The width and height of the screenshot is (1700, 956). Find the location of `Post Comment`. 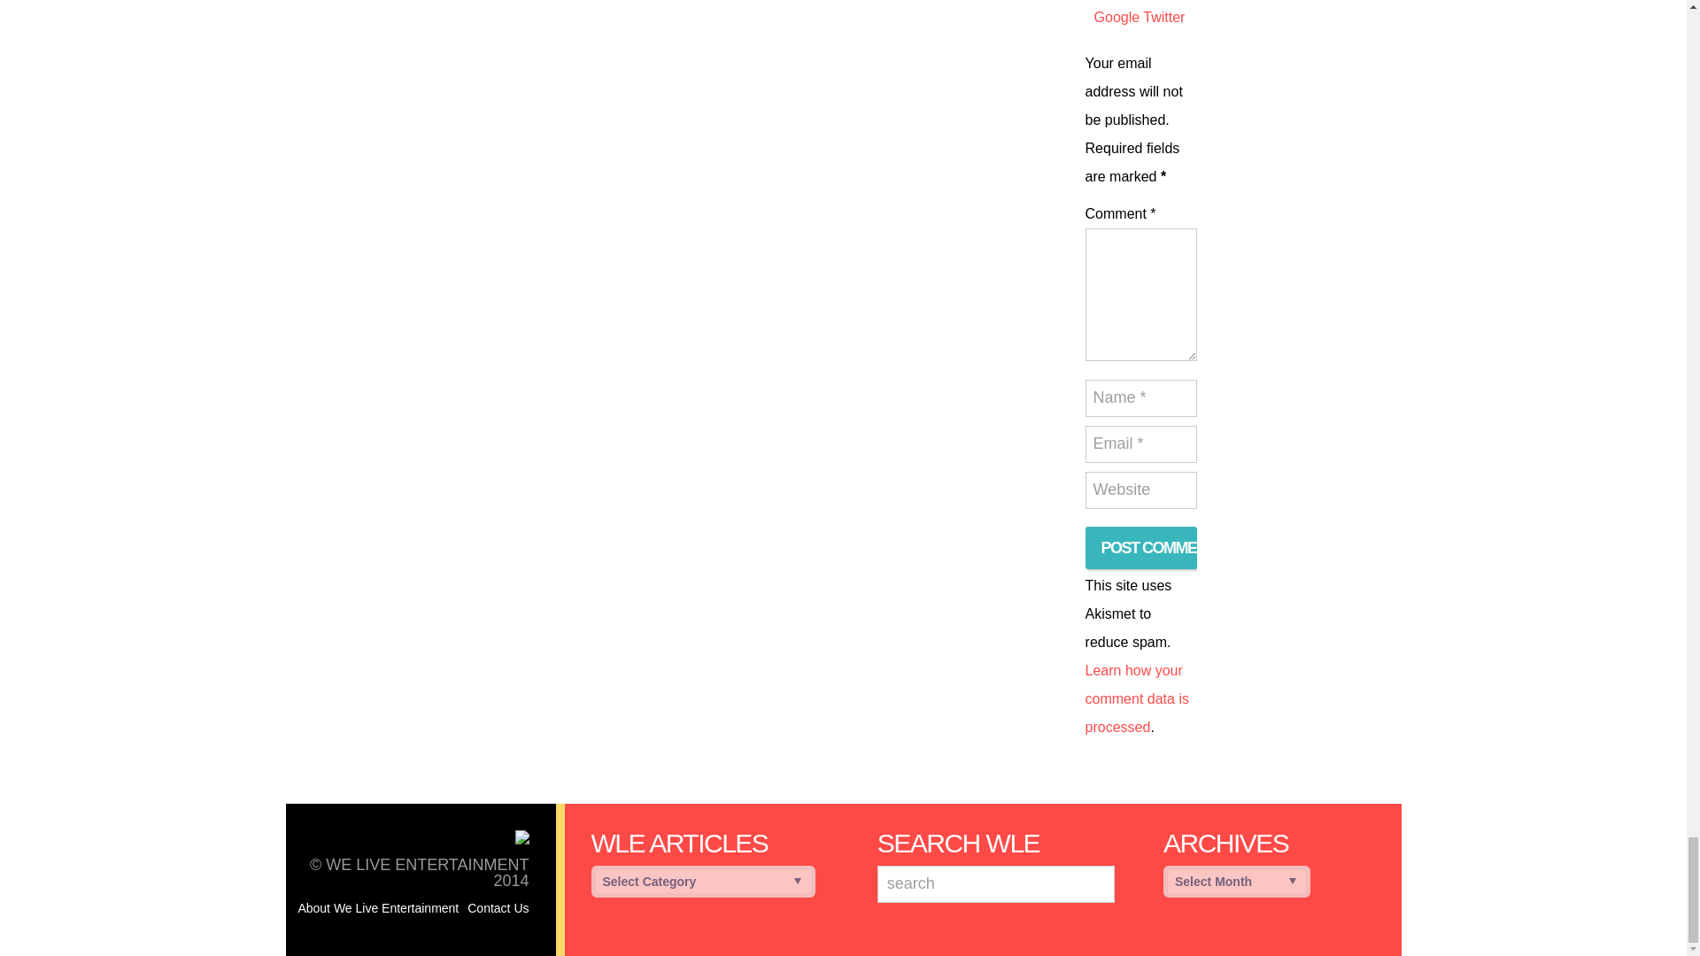

Post Comment is located at coordinates (1140, 547).